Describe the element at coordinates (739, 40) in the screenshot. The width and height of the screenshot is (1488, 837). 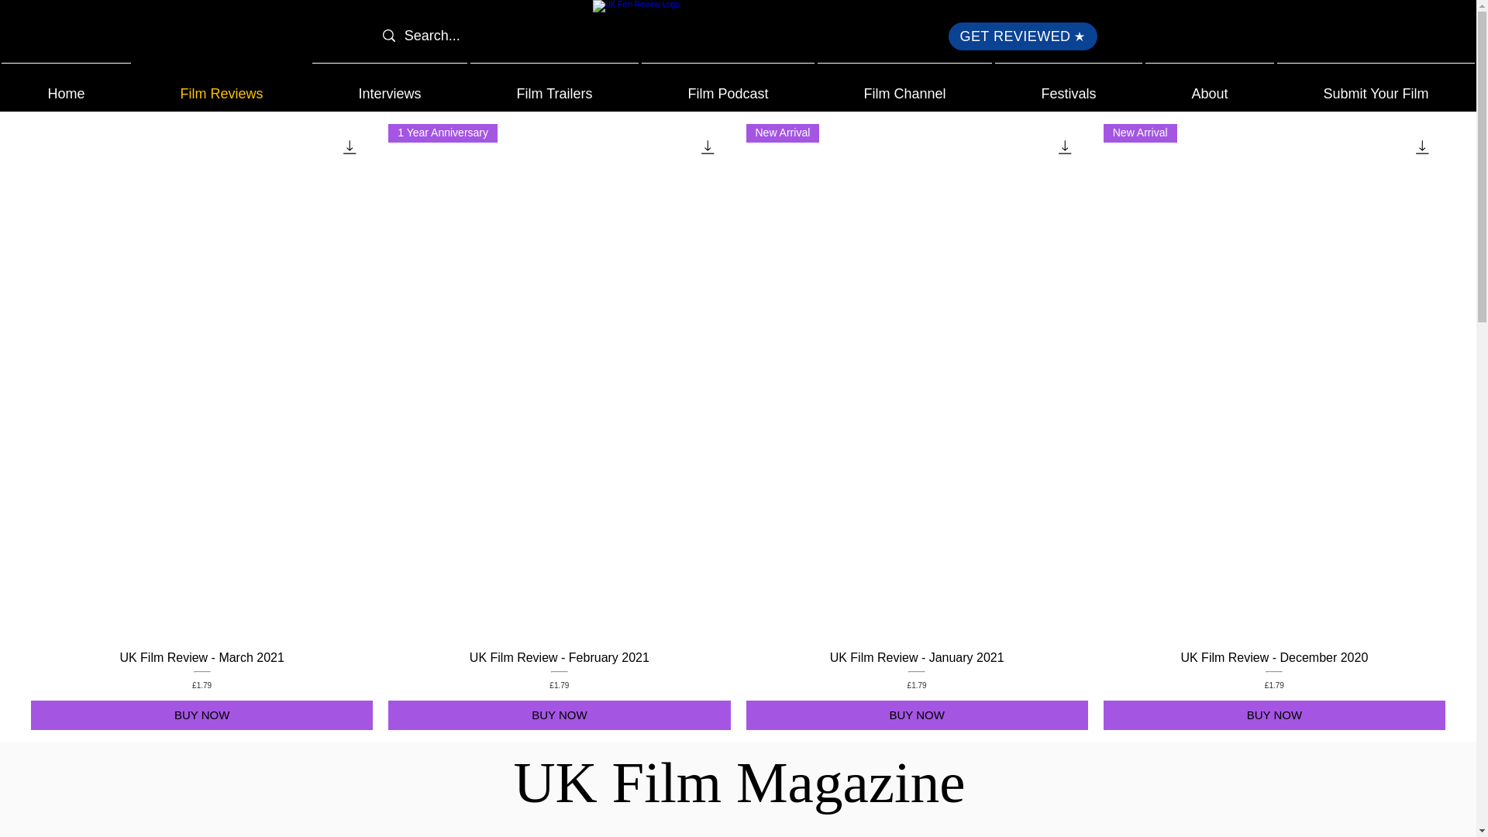
I see `UK Film Review Logo` at that location.